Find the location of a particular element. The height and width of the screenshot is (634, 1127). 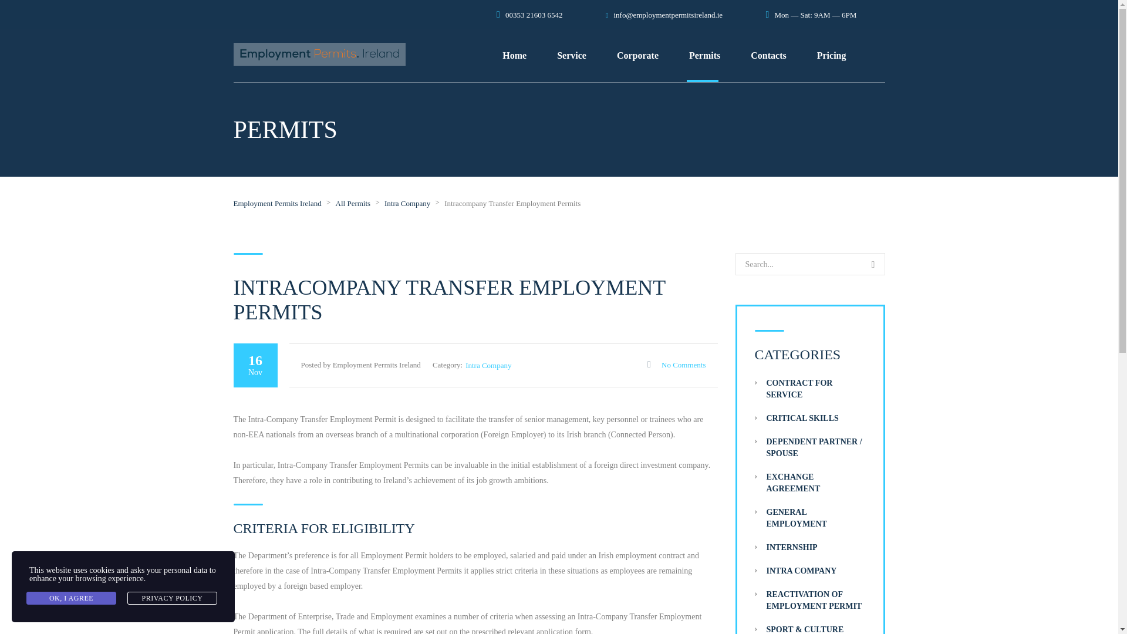

Go to Employment Permits Ireland. is located at coordinates (277, 203).